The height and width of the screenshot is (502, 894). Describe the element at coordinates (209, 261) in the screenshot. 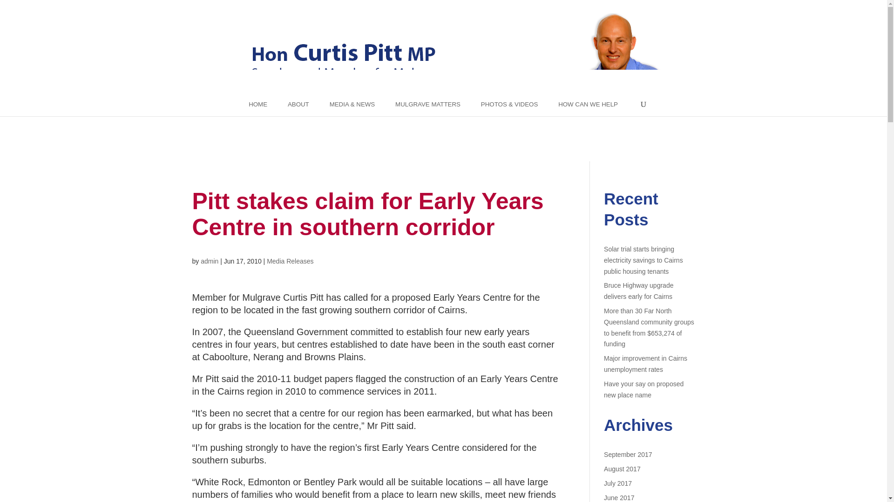

I see `admin` at that location.